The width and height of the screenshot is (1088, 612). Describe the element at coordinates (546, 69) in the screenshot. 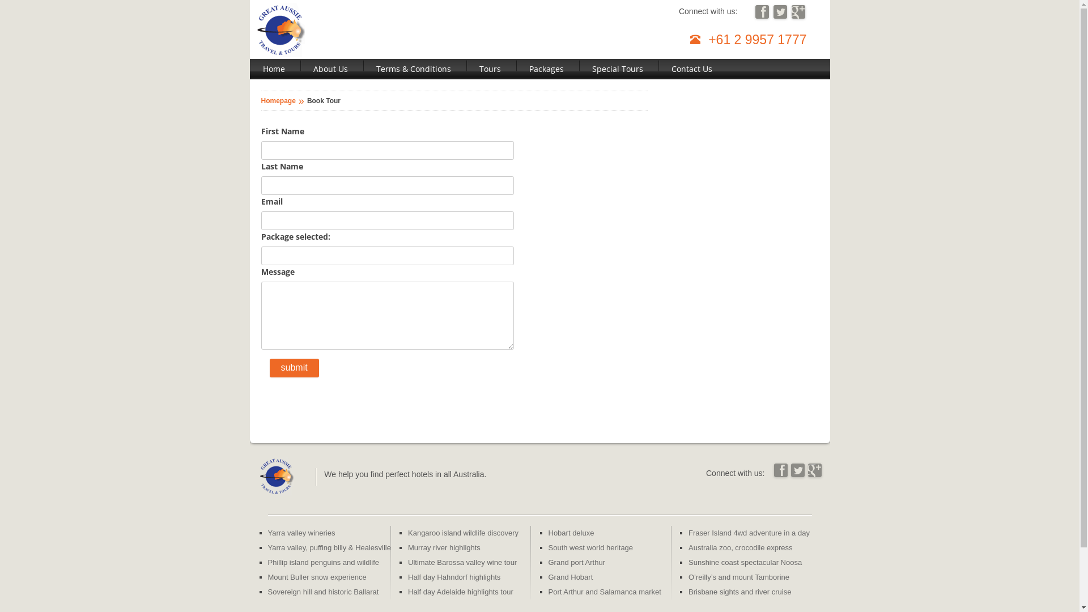

I see `Packages` at that location.